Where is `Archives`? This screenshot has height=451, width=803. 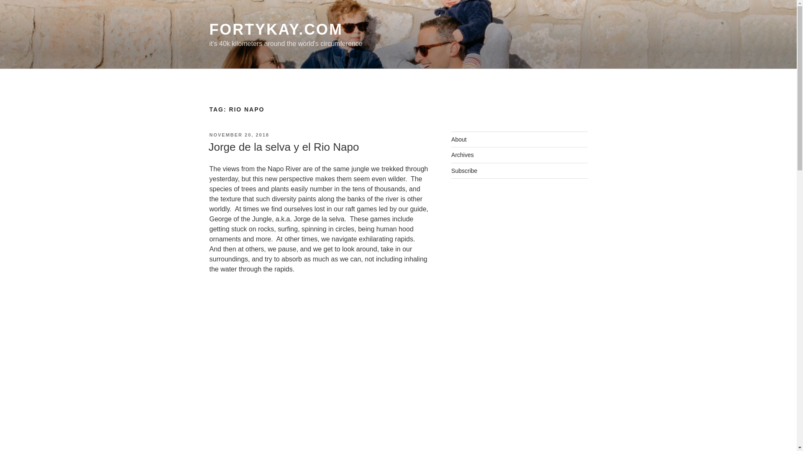 Archives is located at coordinates (463, 155).